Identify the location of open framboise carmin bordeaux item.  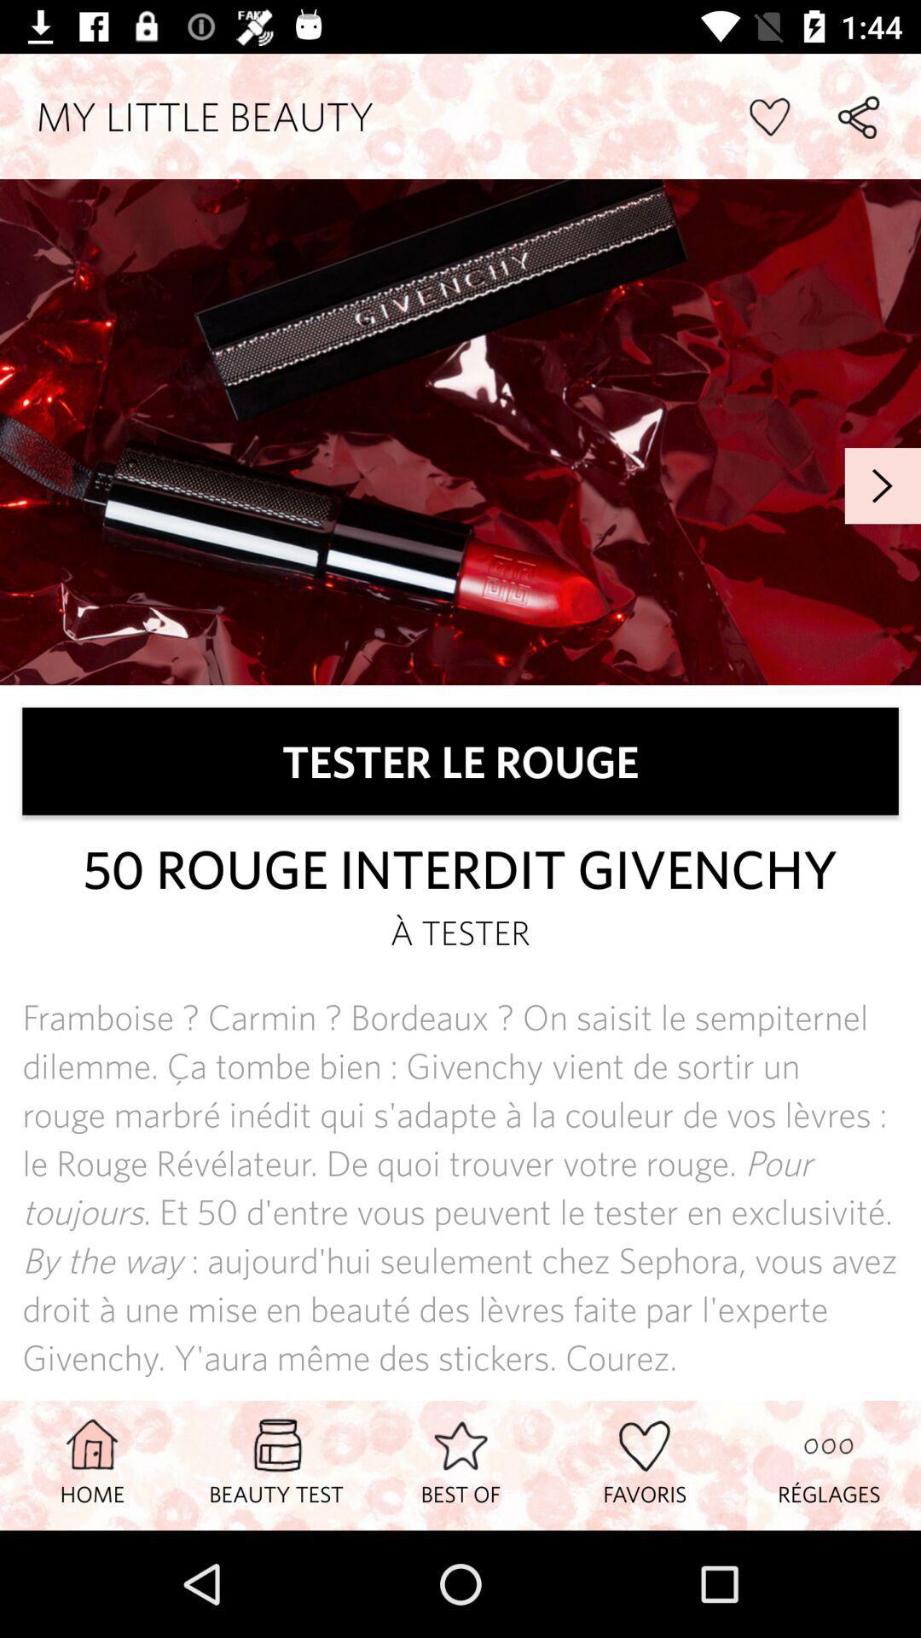
(460, 1188).